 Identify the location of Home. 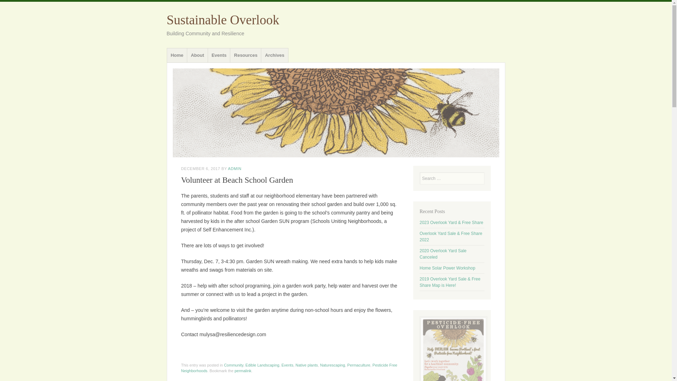
(177, 55).